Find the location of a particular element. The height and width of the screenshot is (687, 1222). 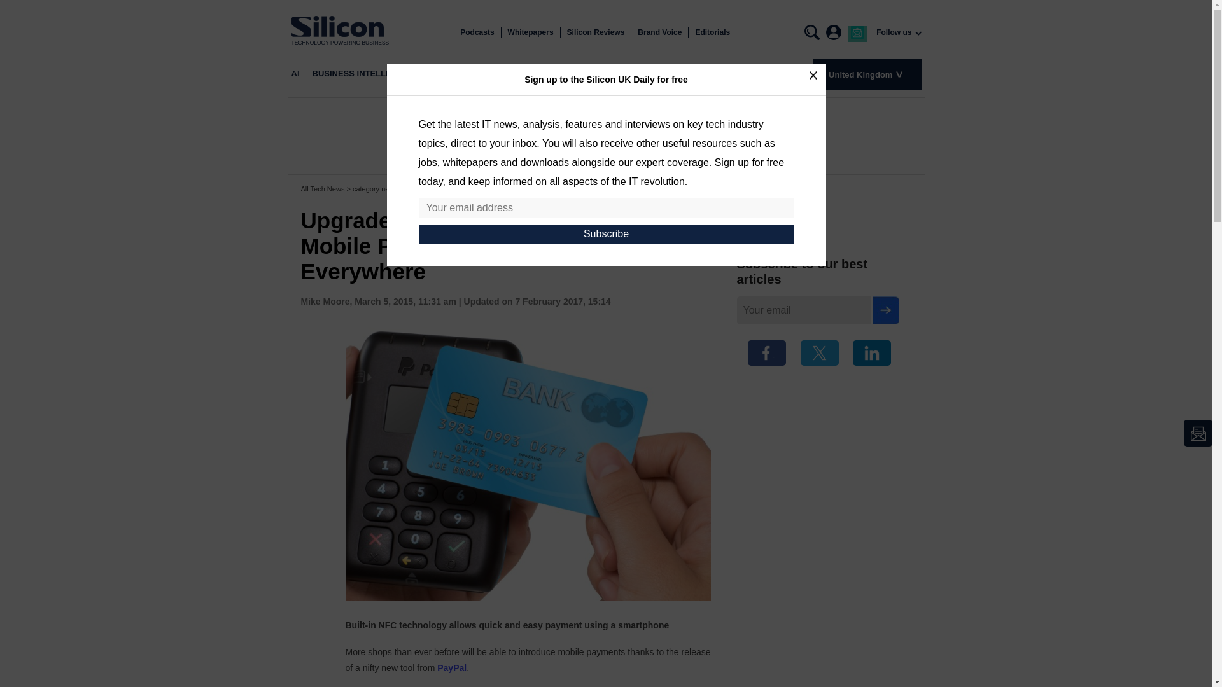

PayPal App Lets Drivers Pay For Fuel Via Smartphone is located at coordinates (452, 668).